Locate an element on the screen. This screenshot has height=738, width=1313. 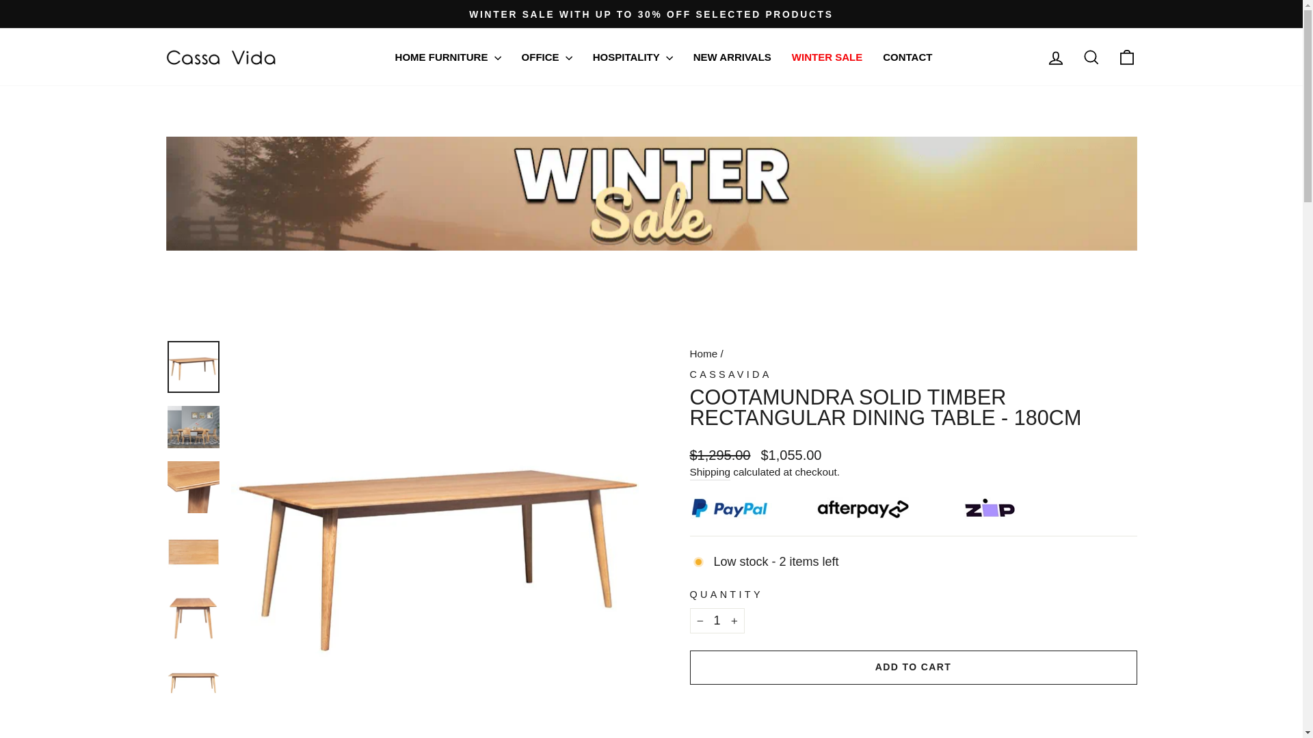
ACCOUNT is located at coordinates (1056, 58).